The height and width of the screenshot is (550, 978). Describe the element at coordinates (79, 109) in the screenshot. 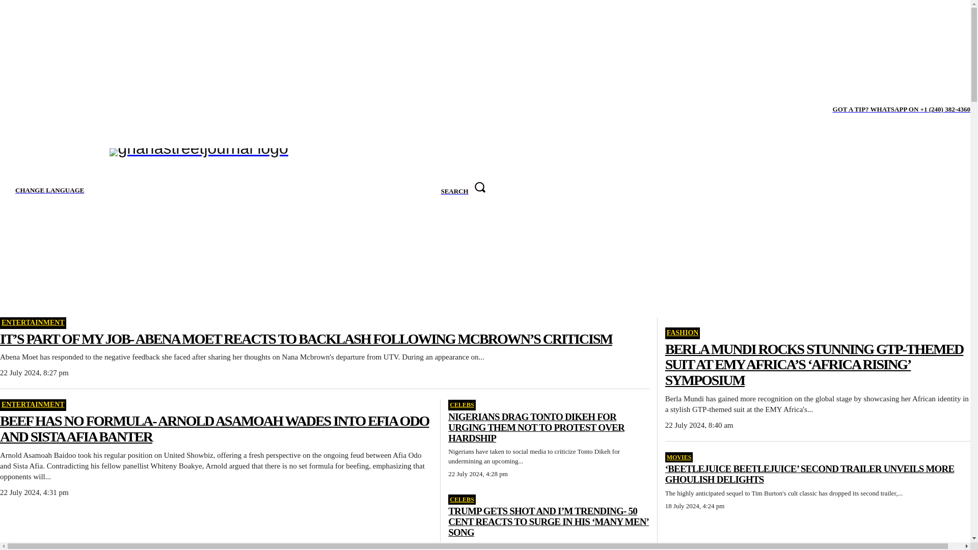

I see `Youtube` at that location.